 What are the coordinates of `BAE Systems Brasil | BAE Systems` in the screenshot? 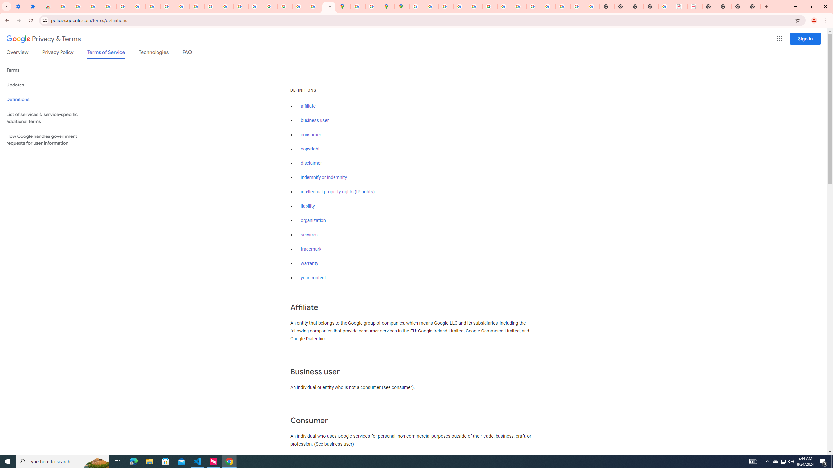 It's located at (694, 6).